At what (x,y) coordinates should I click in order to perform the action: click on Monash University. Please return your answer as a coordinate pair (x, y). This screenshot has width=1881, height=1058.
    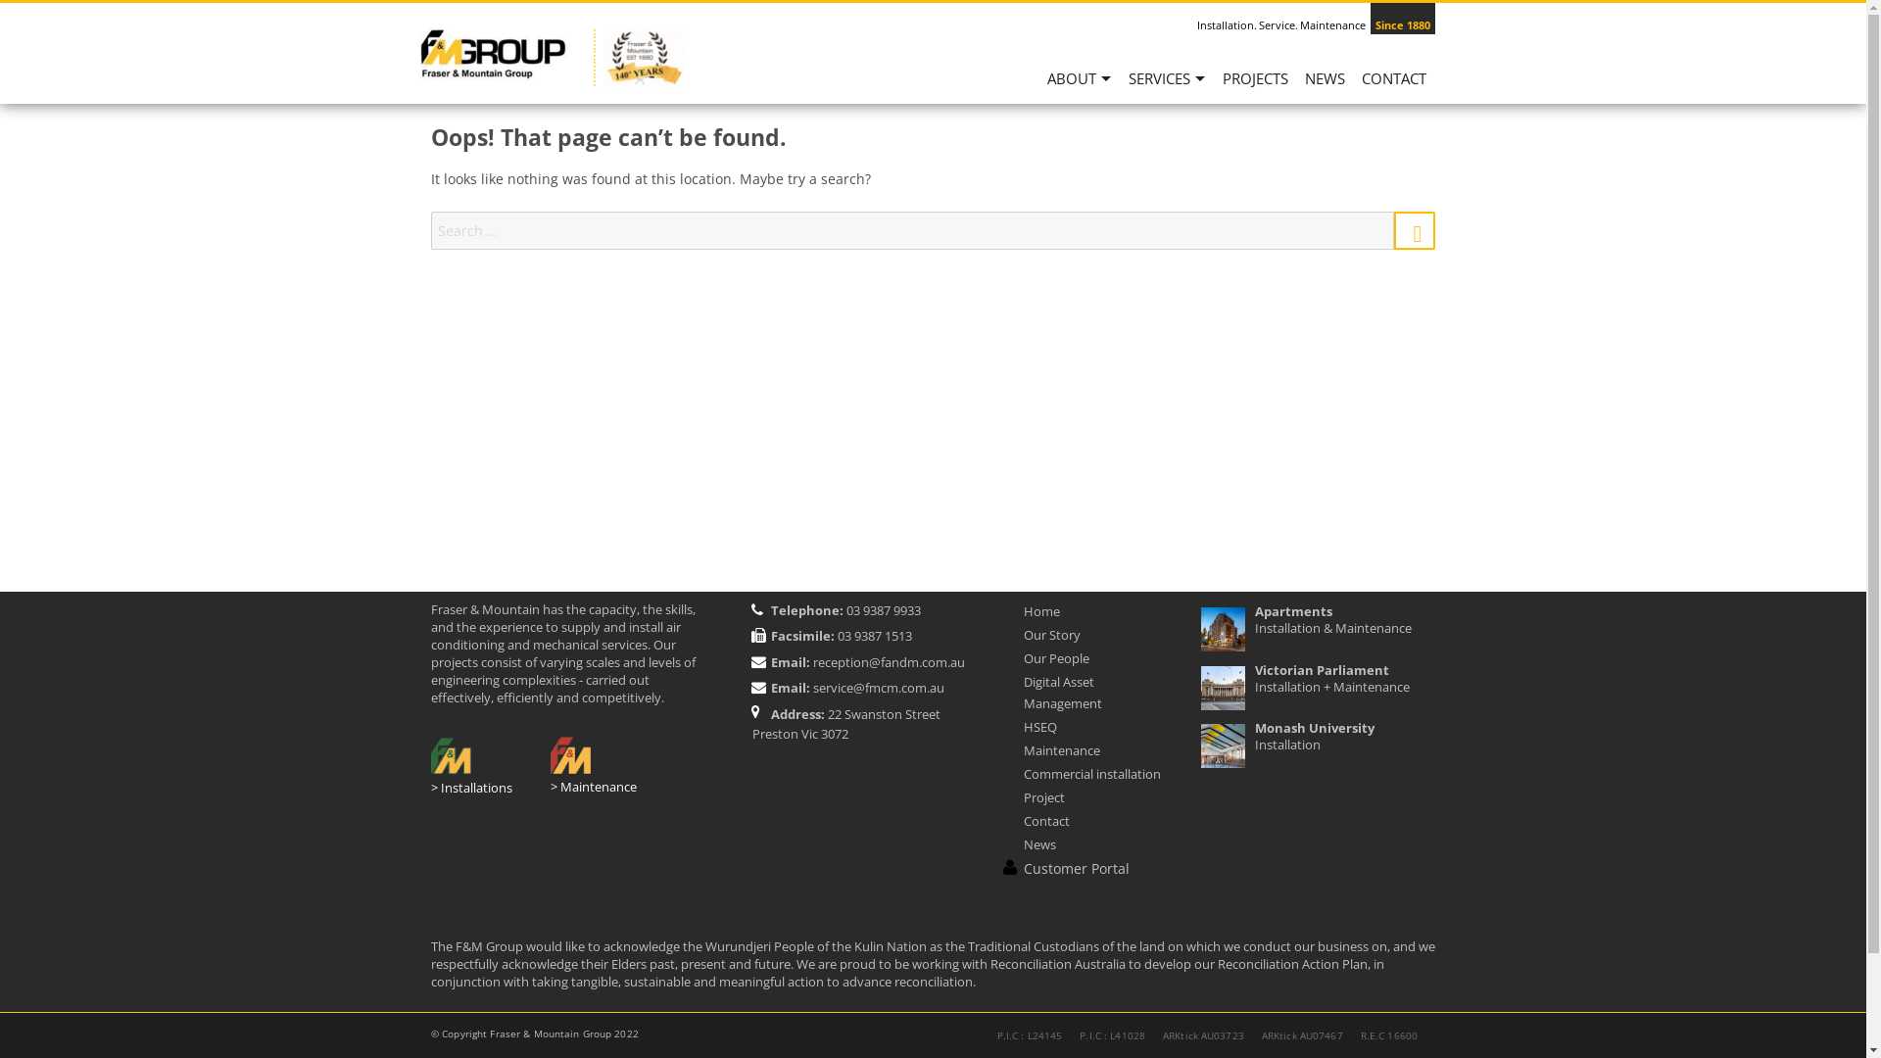
    Looking at the image, I should click on (1315, 728).